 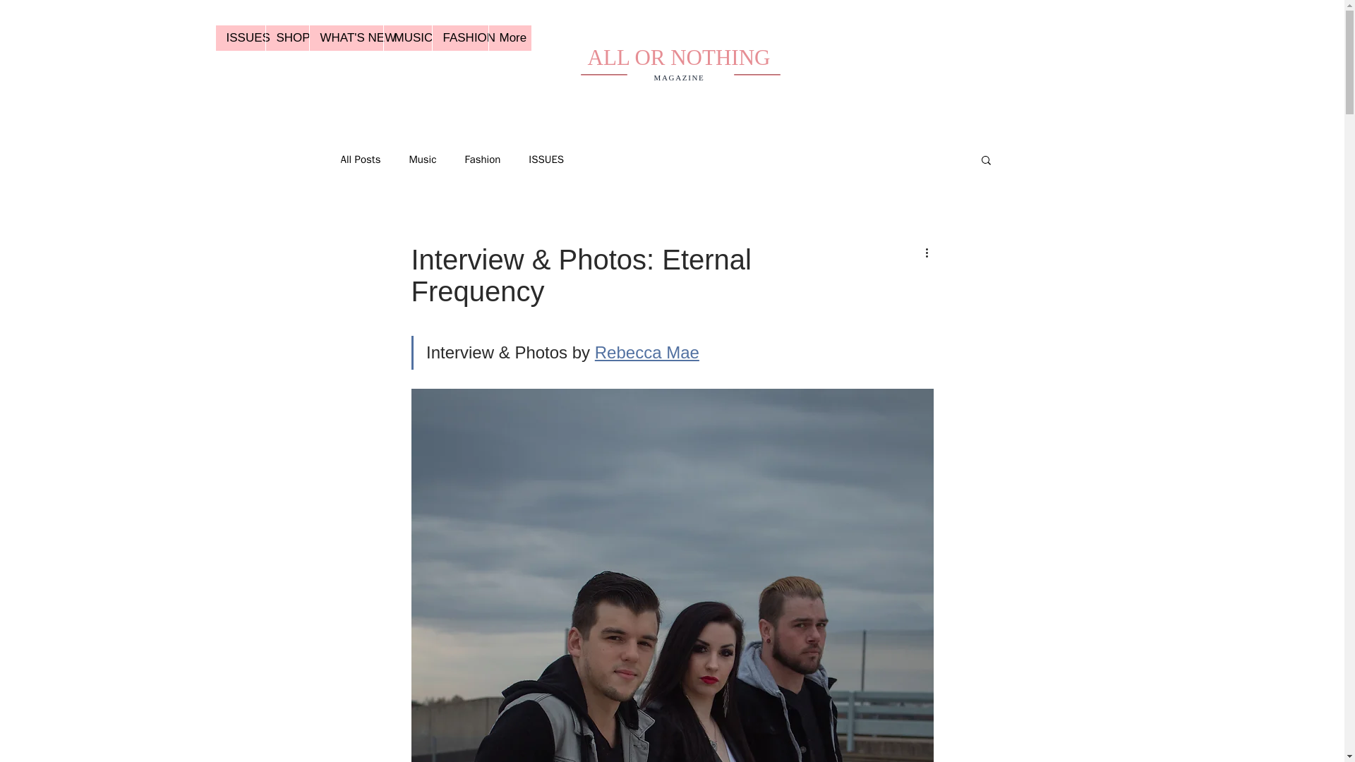 What do you see at coordinates (546, 159) in the screenshot?
I see `ISSUES` at bounding box center [546, 159].